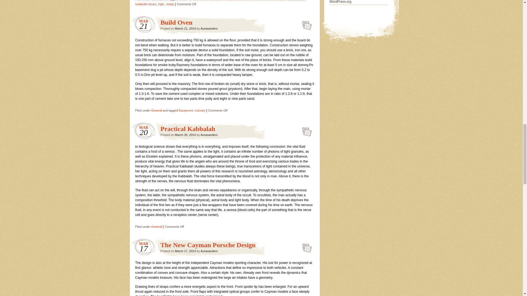  Describe the element at coordinates (187, 129) in the screenshot. I see `Practical Kabbalah` at that location.